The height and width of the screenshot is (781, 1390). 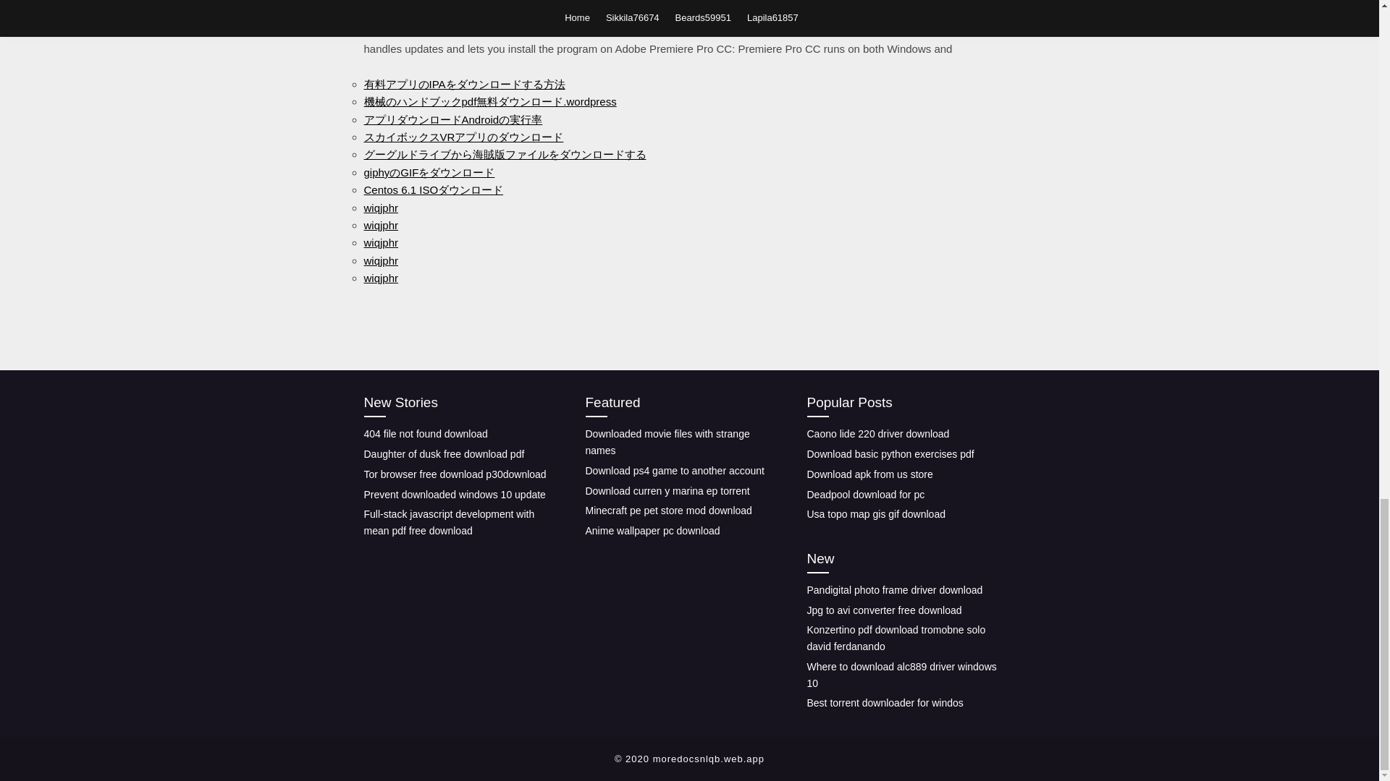 What do you see at coordinates (380, 243) in the screenshot?
I see `wiqjphr` at bounding box center [380, 243].